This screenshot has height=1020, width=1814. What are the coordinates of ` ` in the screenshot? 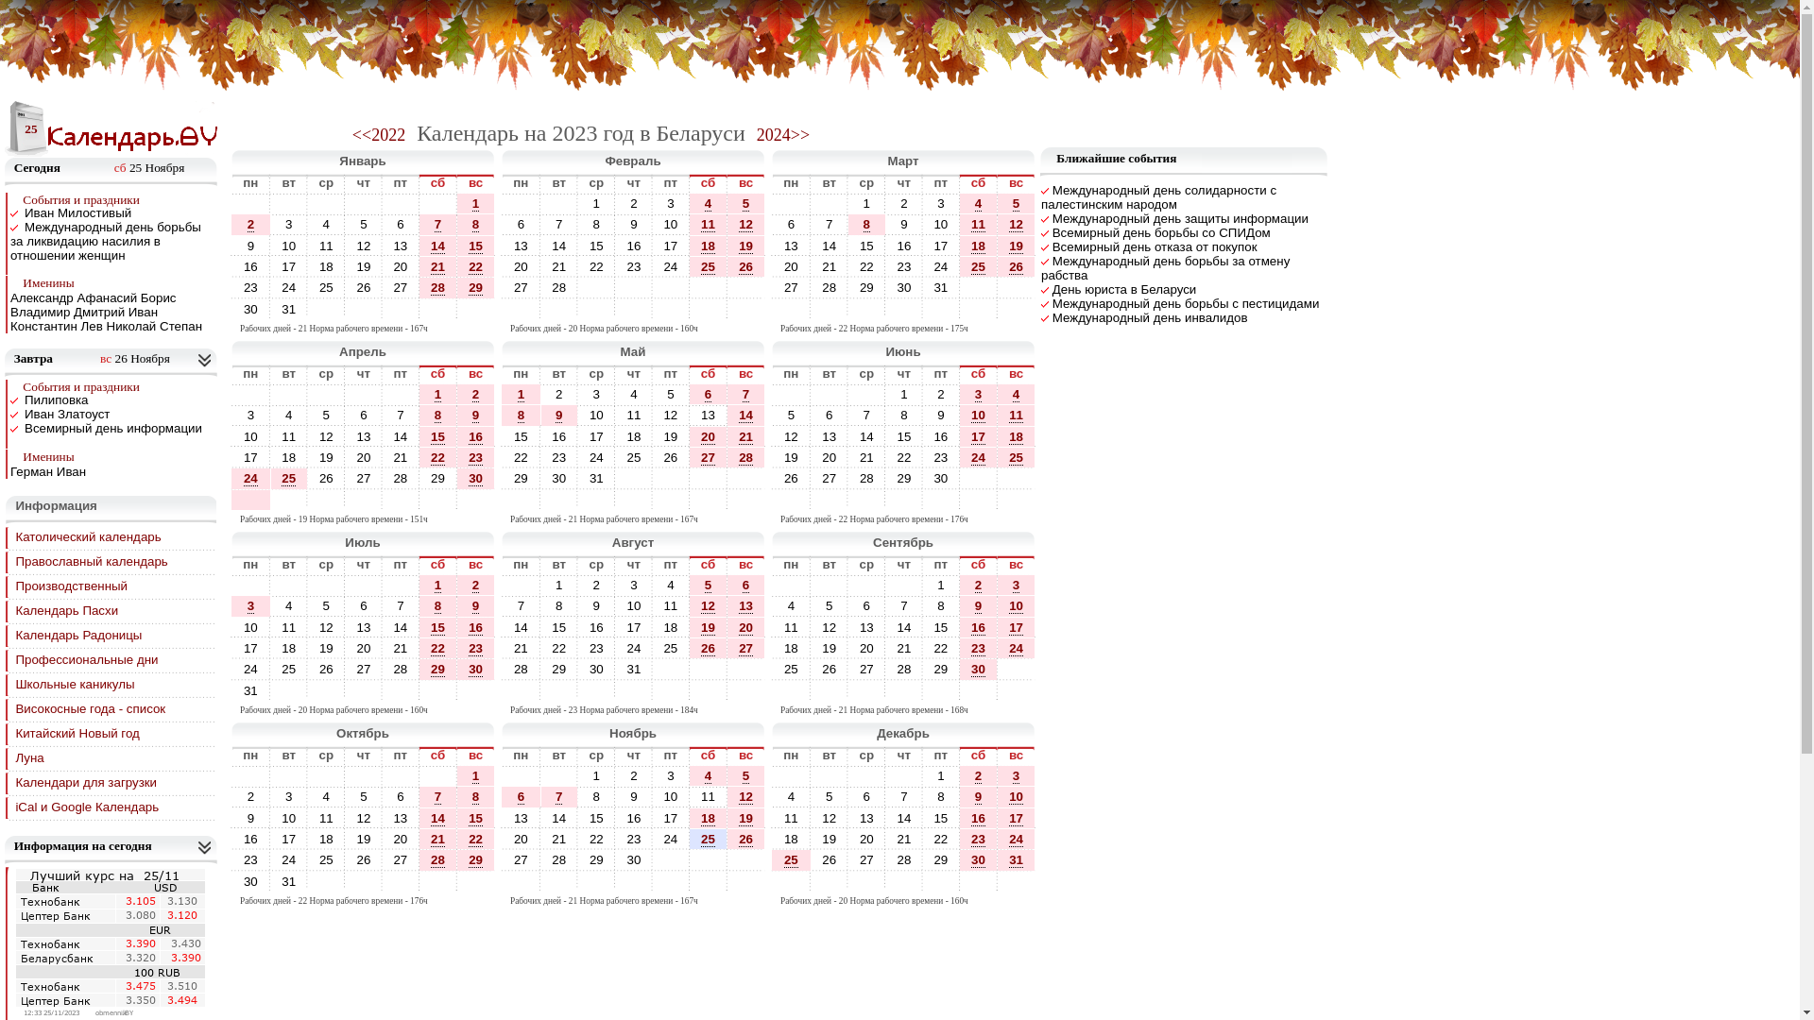 It's located at (830, 776).